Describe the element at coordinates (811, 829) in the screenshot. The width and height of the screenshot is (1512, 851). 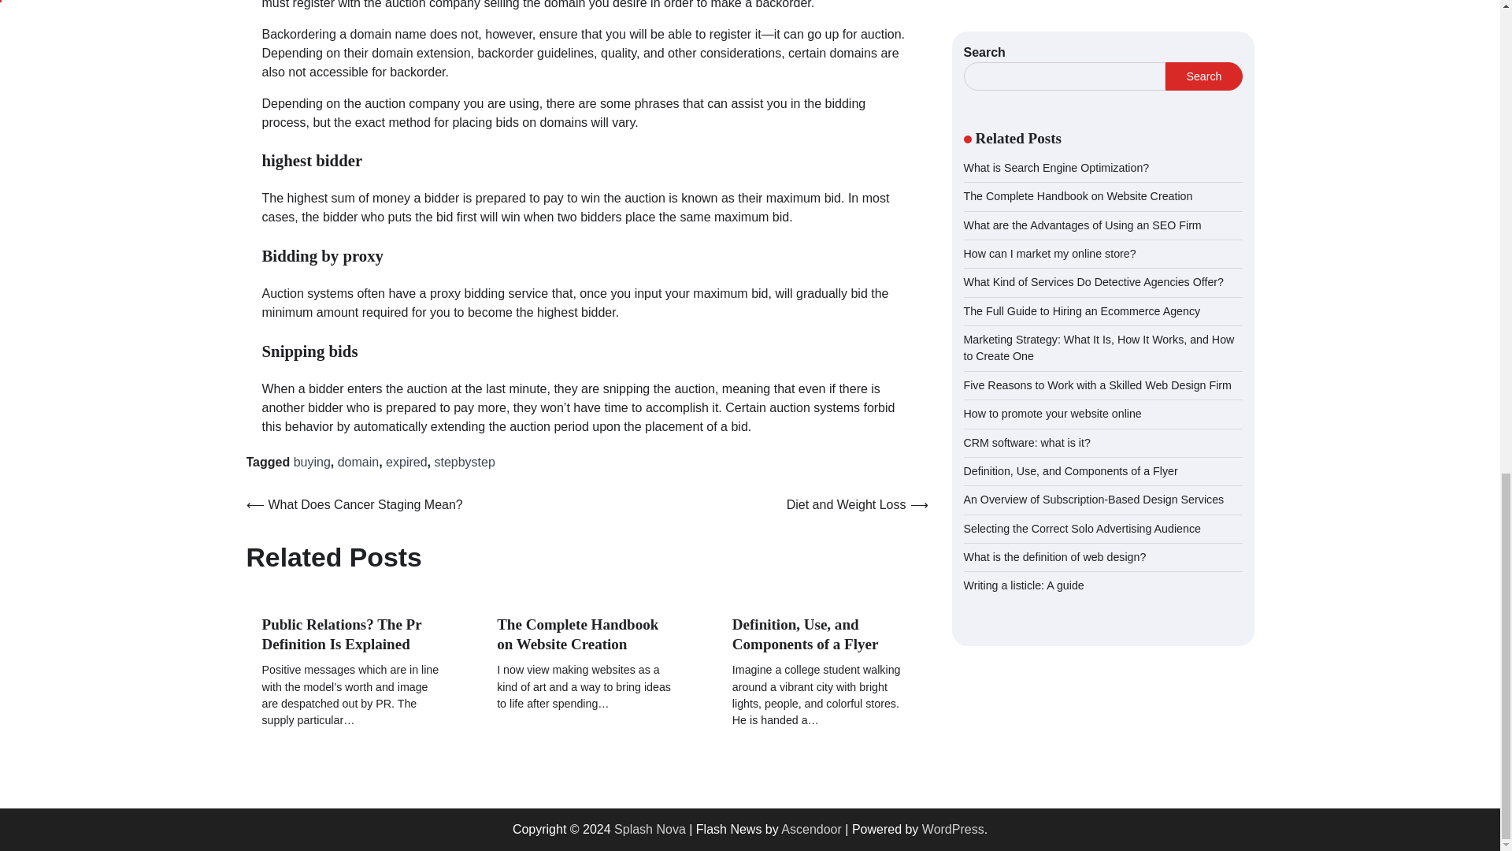
I see `Ascendoor` at that location.